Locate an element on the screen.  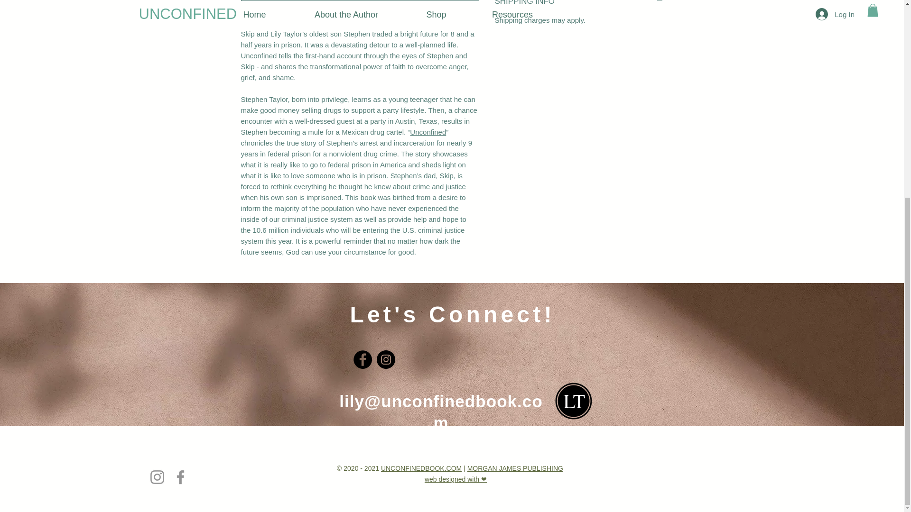
MORGAN JAMES PUBLISHING is located at coordinates (515, 468).